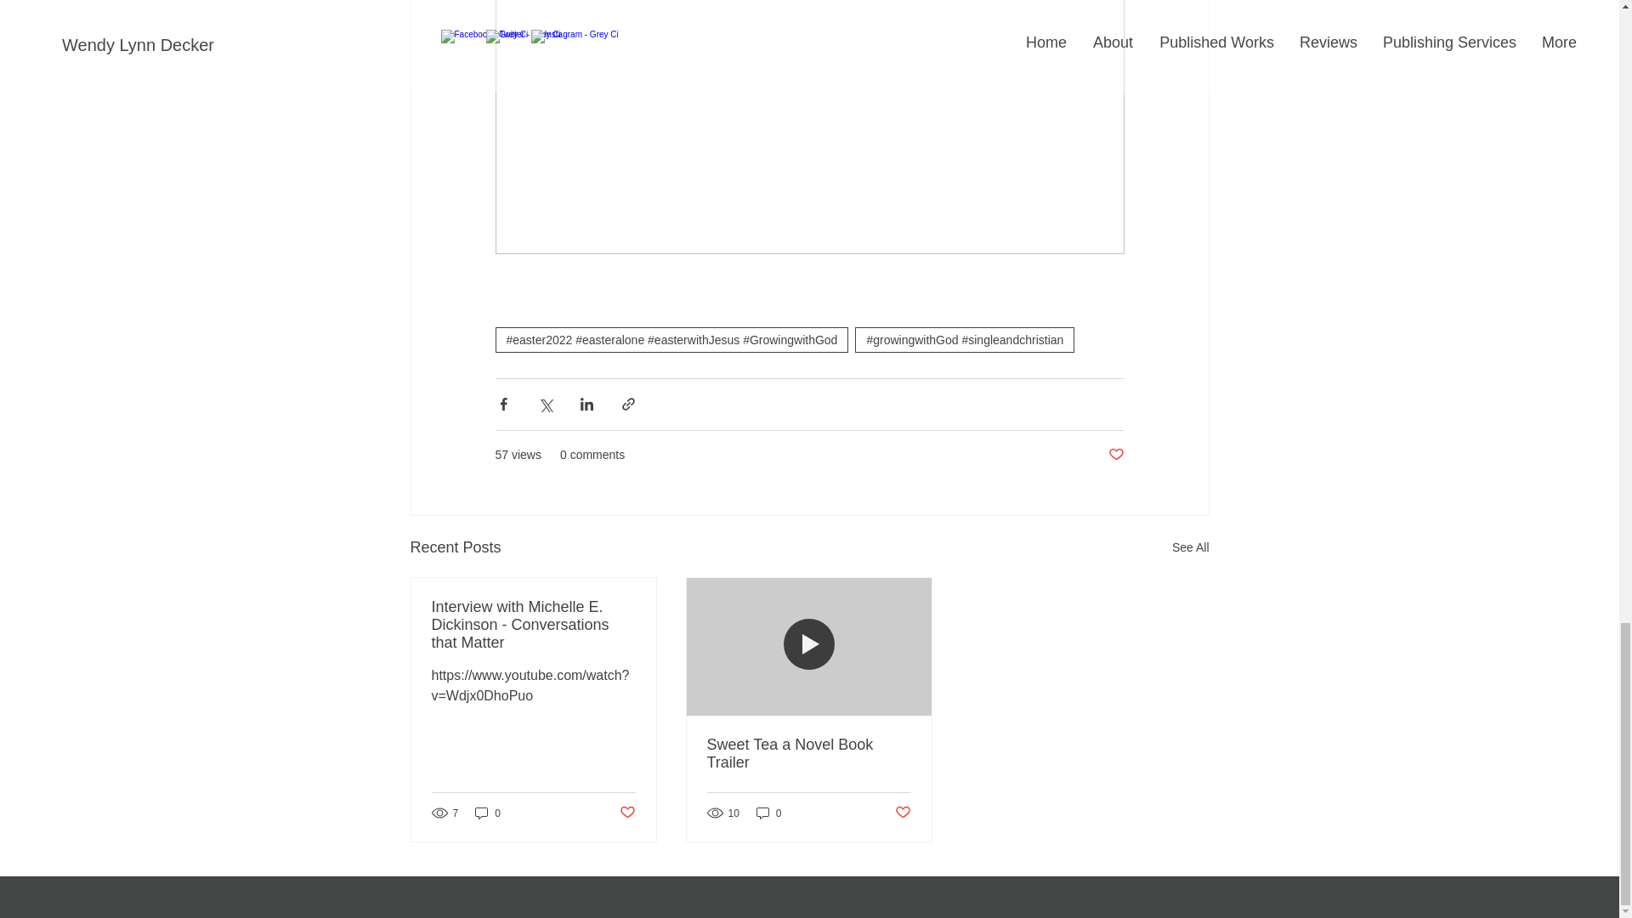 The height and width of the screenshot is (918, 1632). Describe the element at coordinates (768, 813) in the screenshot. I see `0` at that location.